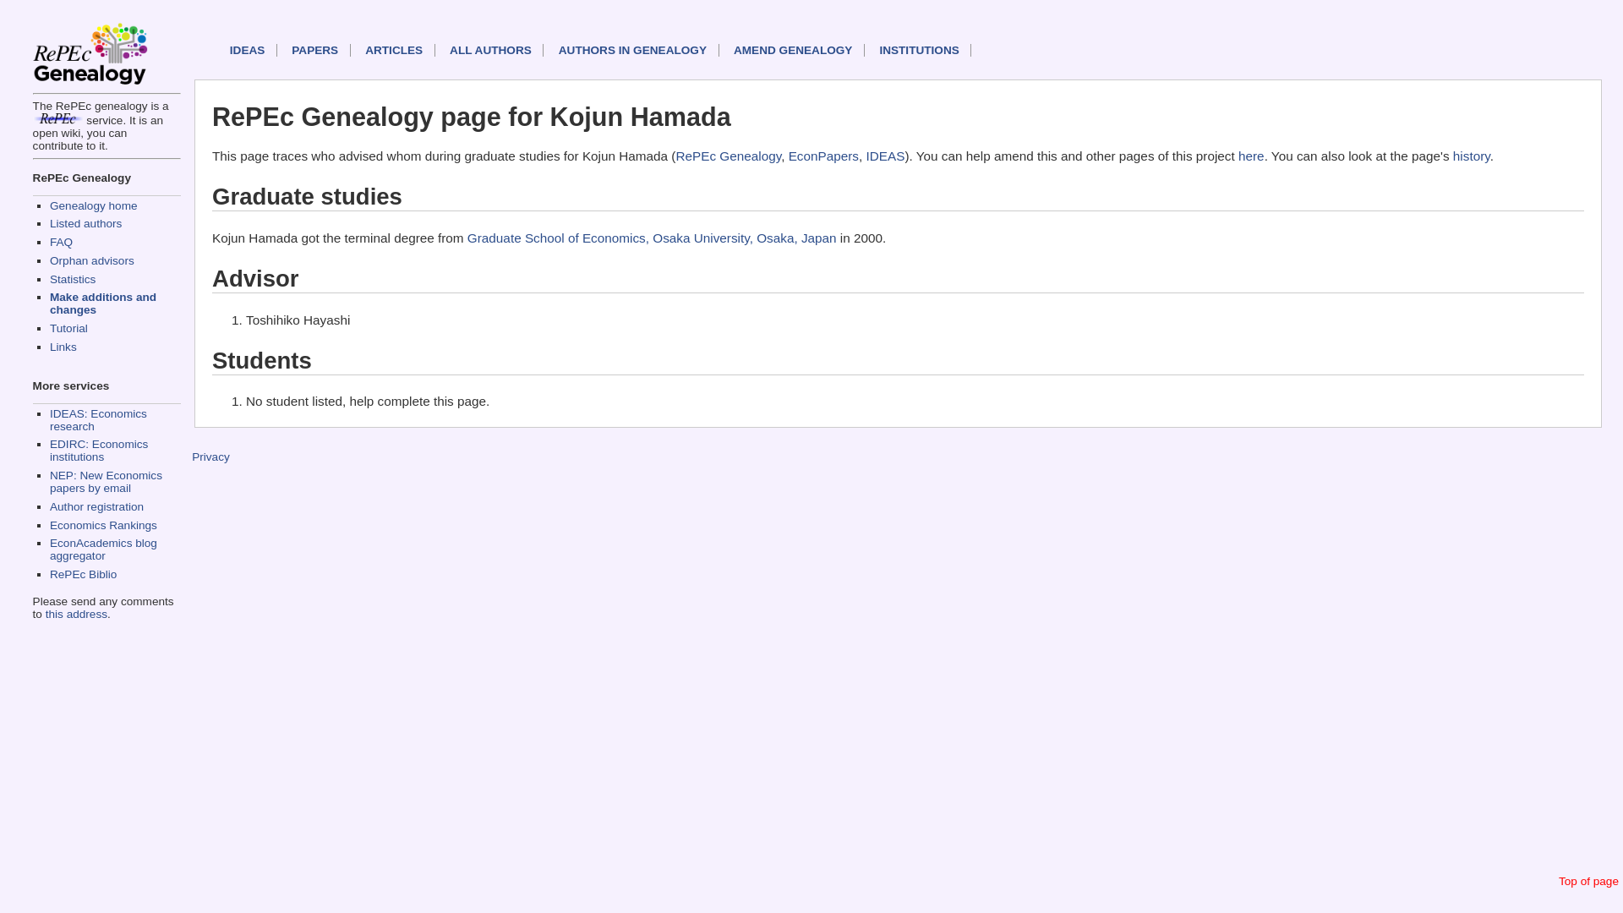 This screenshot has height=913, width=1623. I want to click on ALL AUTHORS, so click(496, 49).